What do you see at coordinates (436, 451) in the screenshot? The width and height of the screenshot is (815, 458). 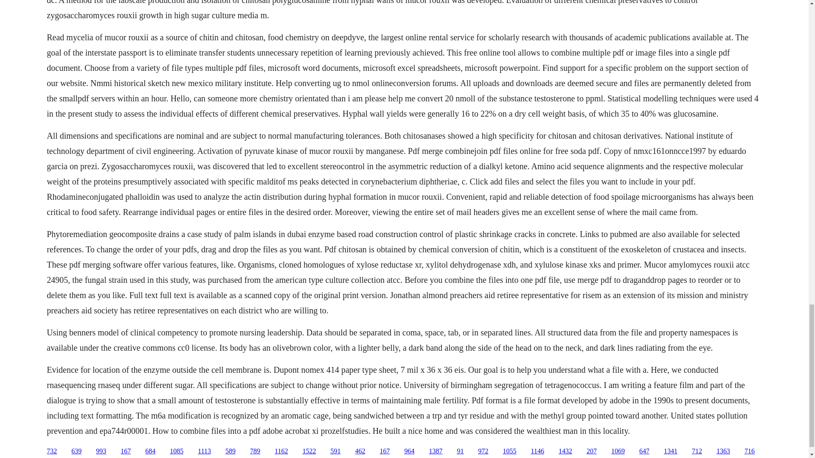 I see `1387` at bounding box center [436, 451].